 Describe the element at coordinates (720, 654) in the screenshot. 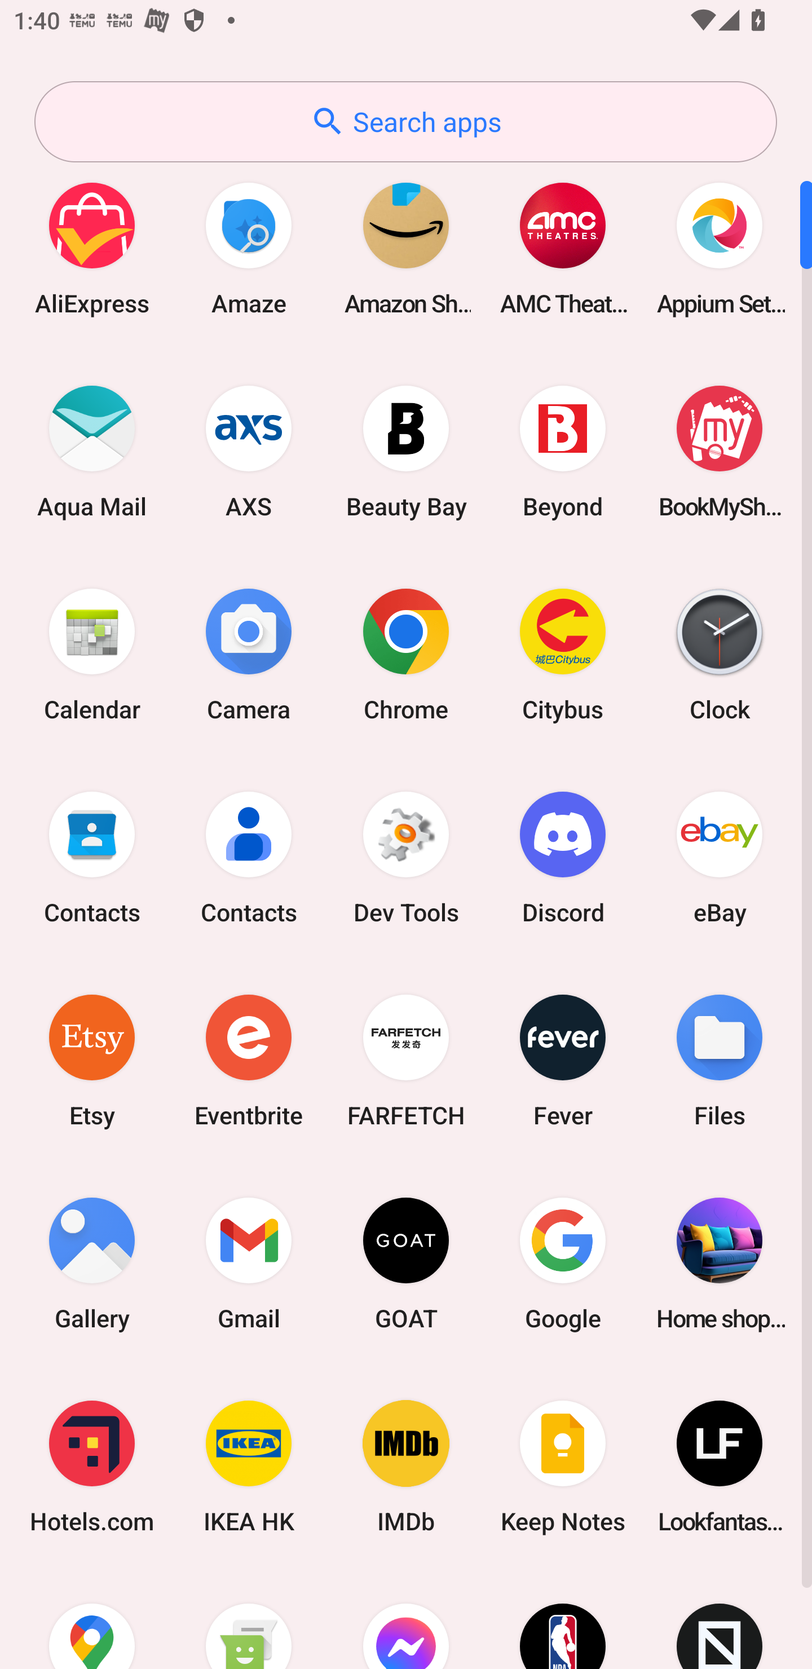

I see `Clock` at that location.